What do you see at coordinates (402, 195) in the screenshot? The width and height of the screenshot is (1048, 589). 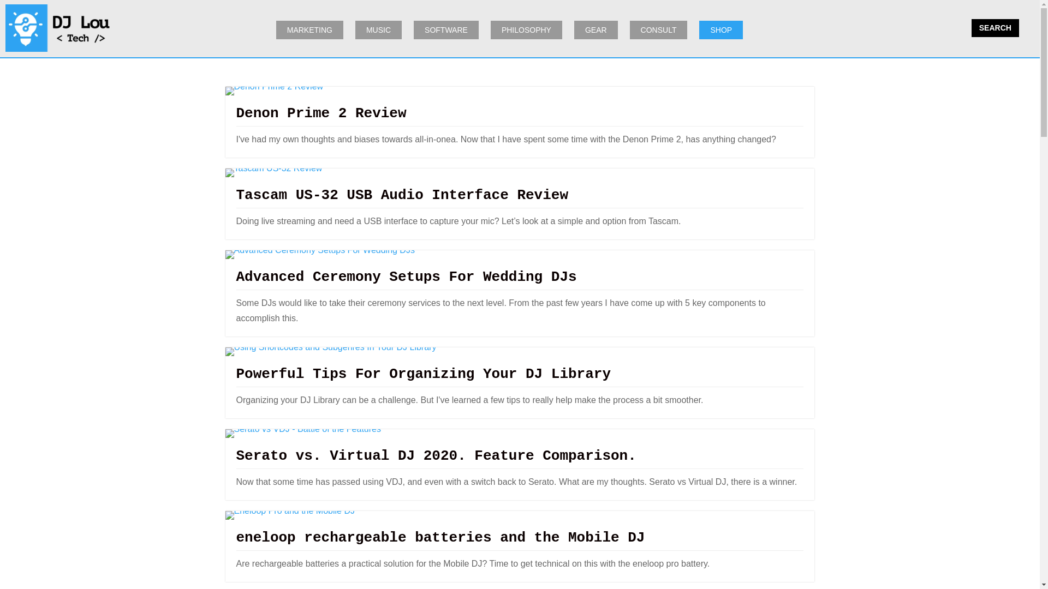 I see `Tascam US-32 USB Audio Interface Review` at bounding box center [402, 195].